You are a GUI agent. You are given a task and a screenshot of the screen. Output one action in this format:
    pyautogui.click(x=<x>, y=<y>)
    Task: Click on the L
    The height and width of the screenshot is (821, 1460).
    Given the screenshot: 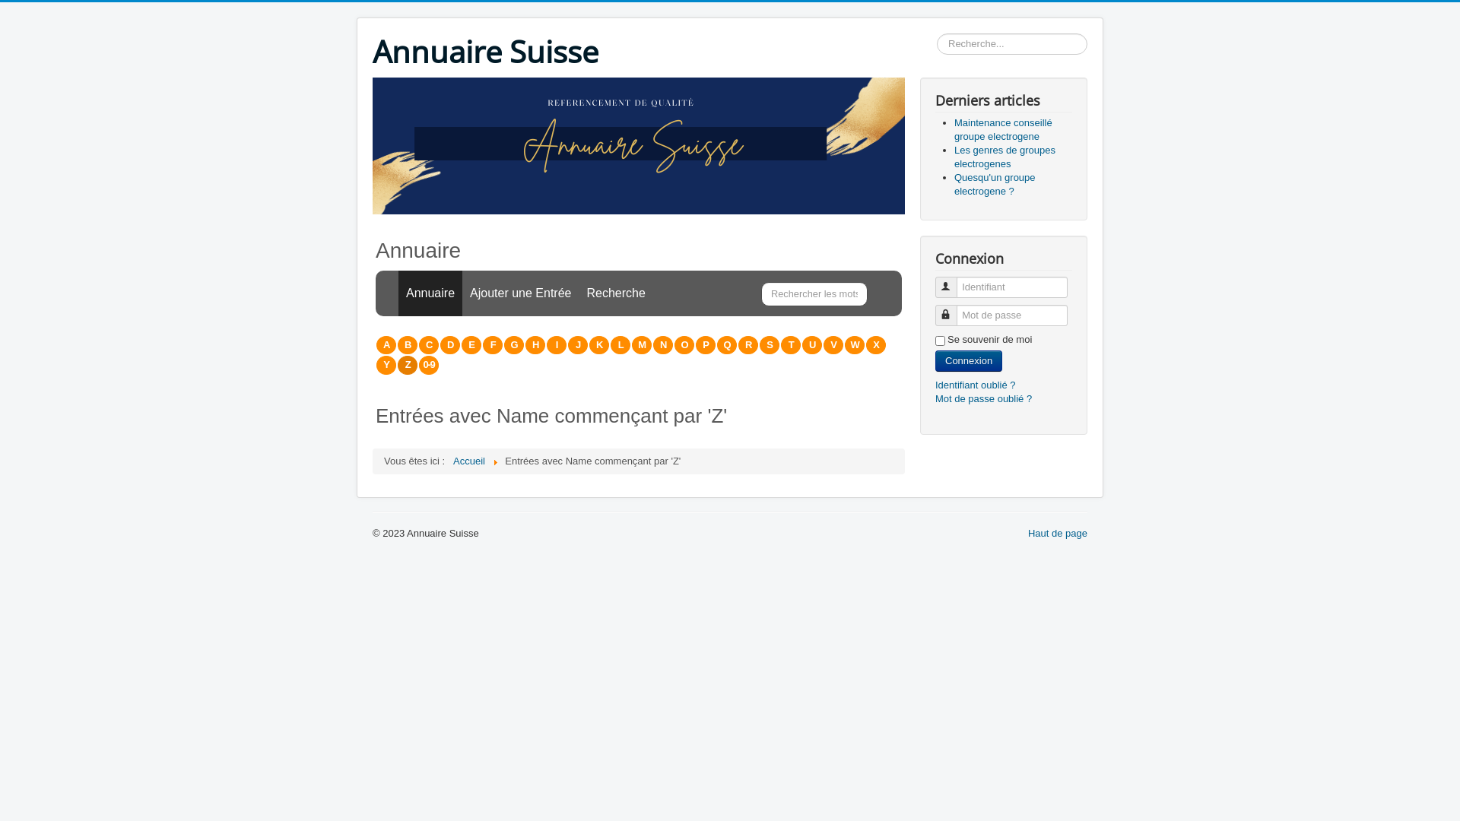 What is the action you would take?
    pyautogui.click(x=620, y=345)
    